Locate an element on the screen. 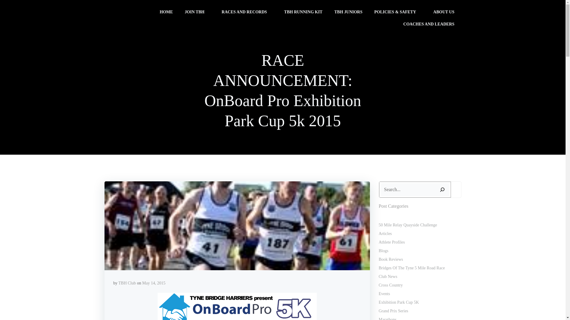 Image resolution: width=570 pixels, height=320 pixels. TBH JUNIORS is located at coordinates (348, 12).